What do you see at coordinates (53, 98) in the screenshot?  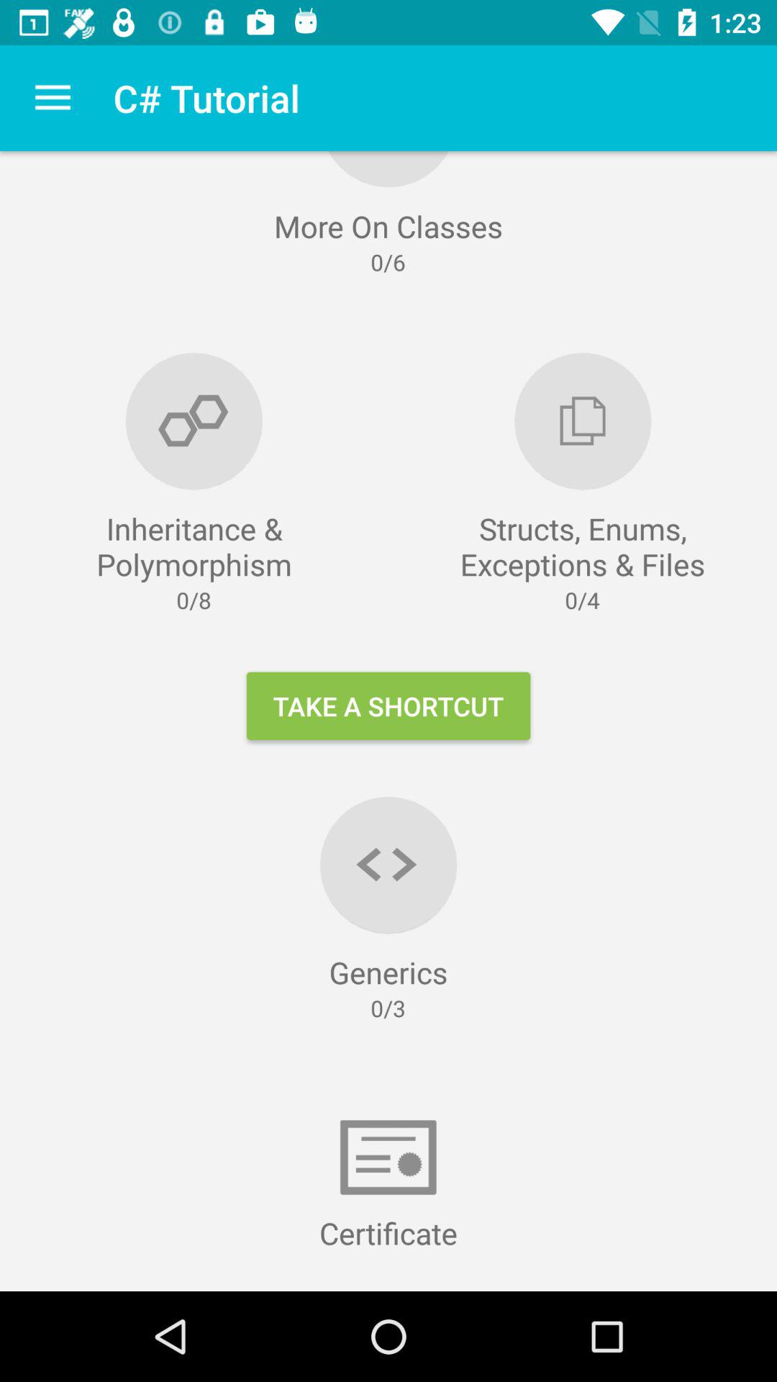 I see `turn on icon to the left of the c# tutorial` at bounding box center [53, 98].